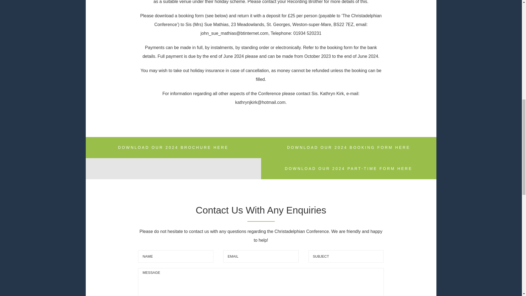  Describe the element at coordinates (348, 147) in the screenshot. I see `DOWNLOAD OUR 2024 BOOKING FORM HERE` at that location.